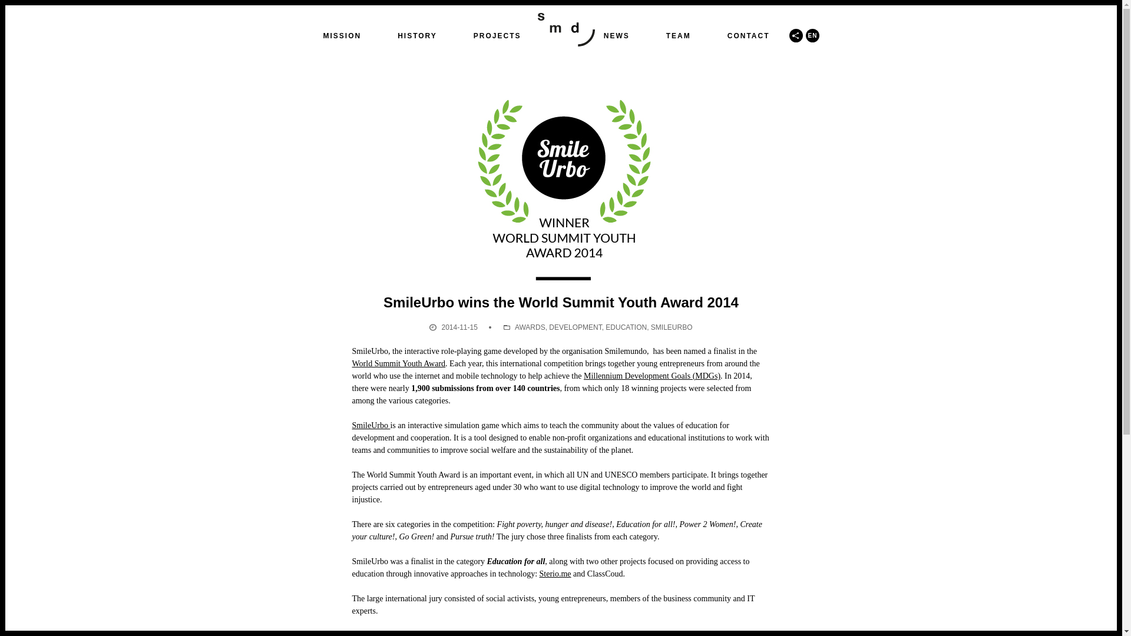 The width and height of the screenshot is (1131, 636). What do you see at coordinates (342, 35) in the screenshot?
I see `MISSION` at bounding box center [342, 35].